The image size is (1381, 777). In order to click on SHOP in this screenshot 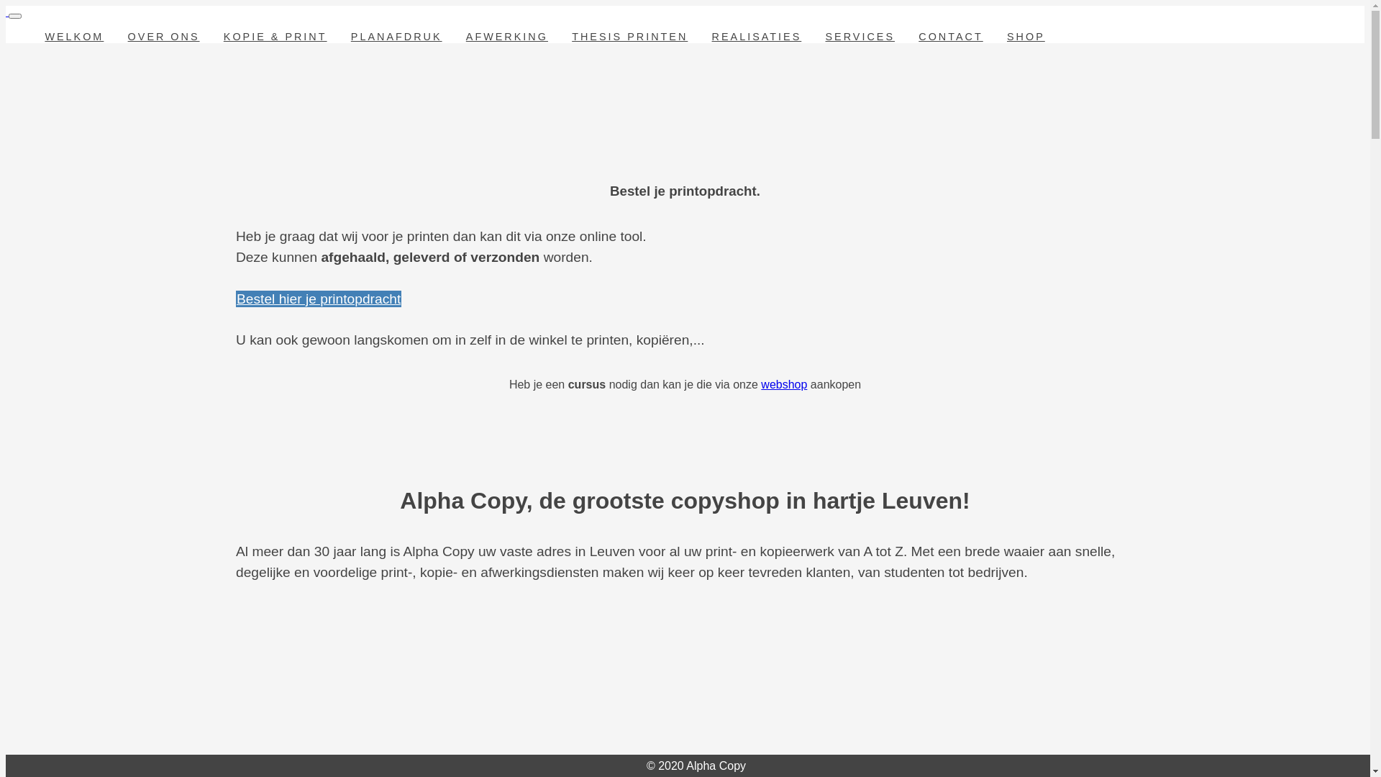, I will do `click(1026, 37)`.